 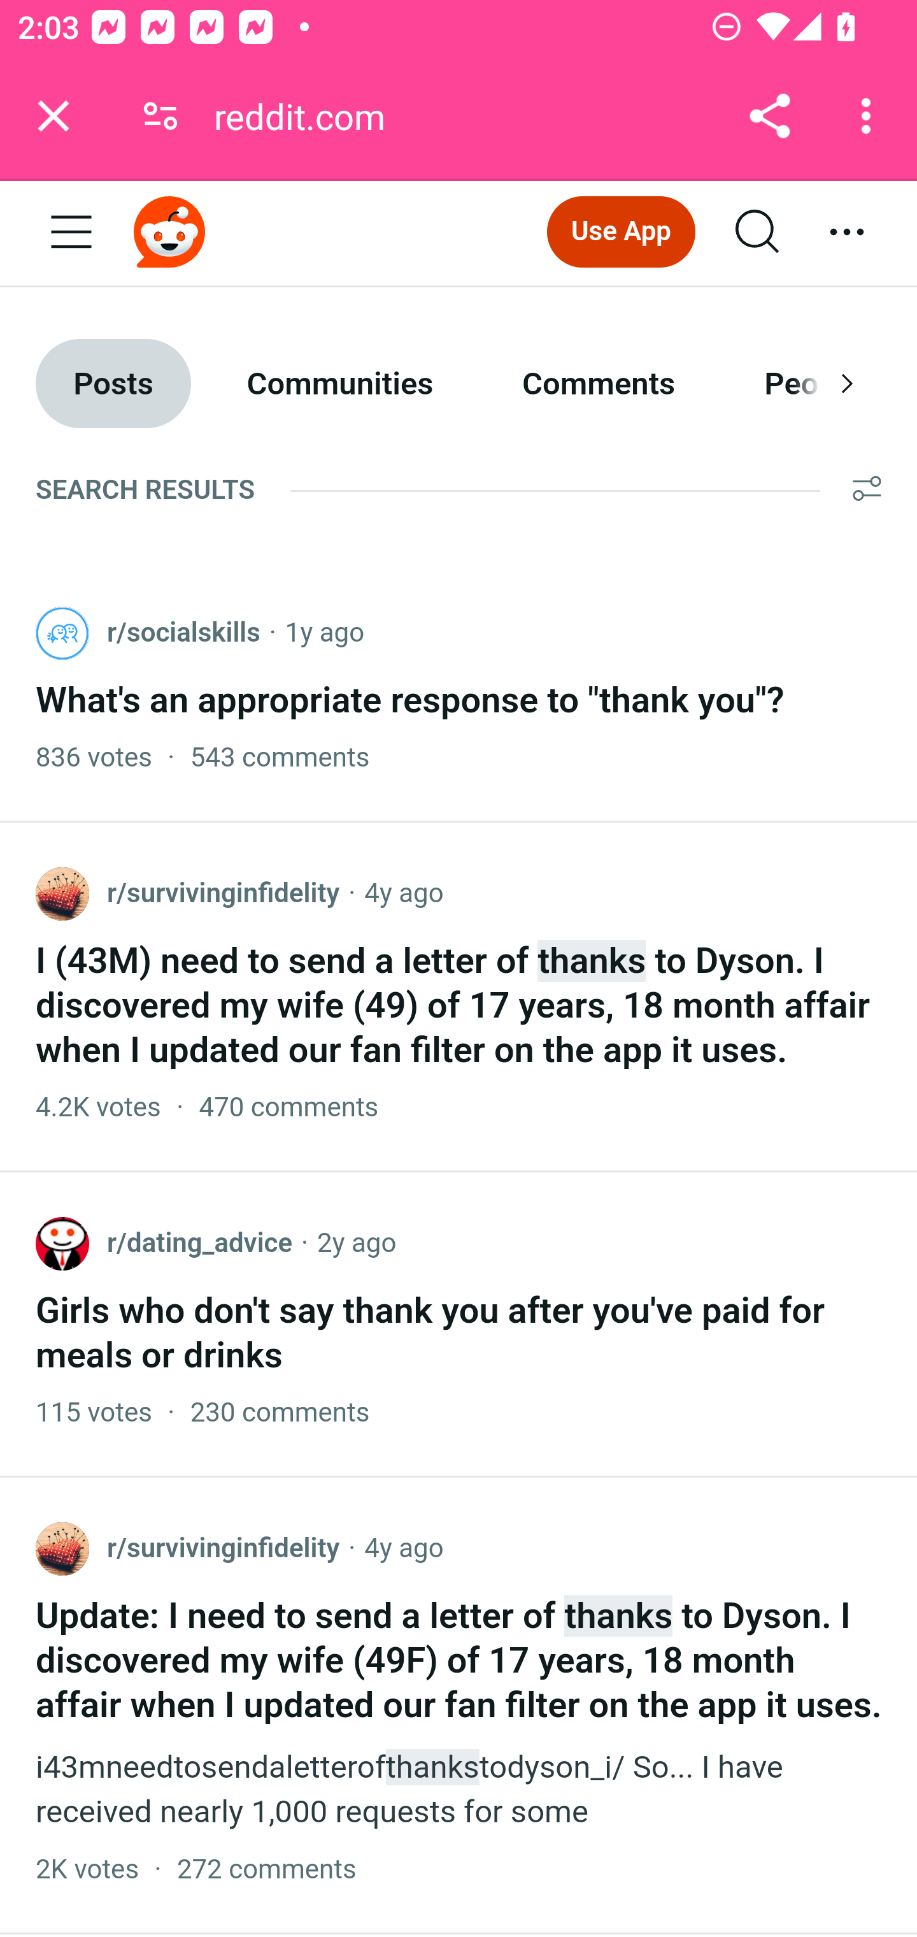 What do you see at coordinates (53, 116) in the screenshot?
I see `Close tab` at bounding box center [53, 116].